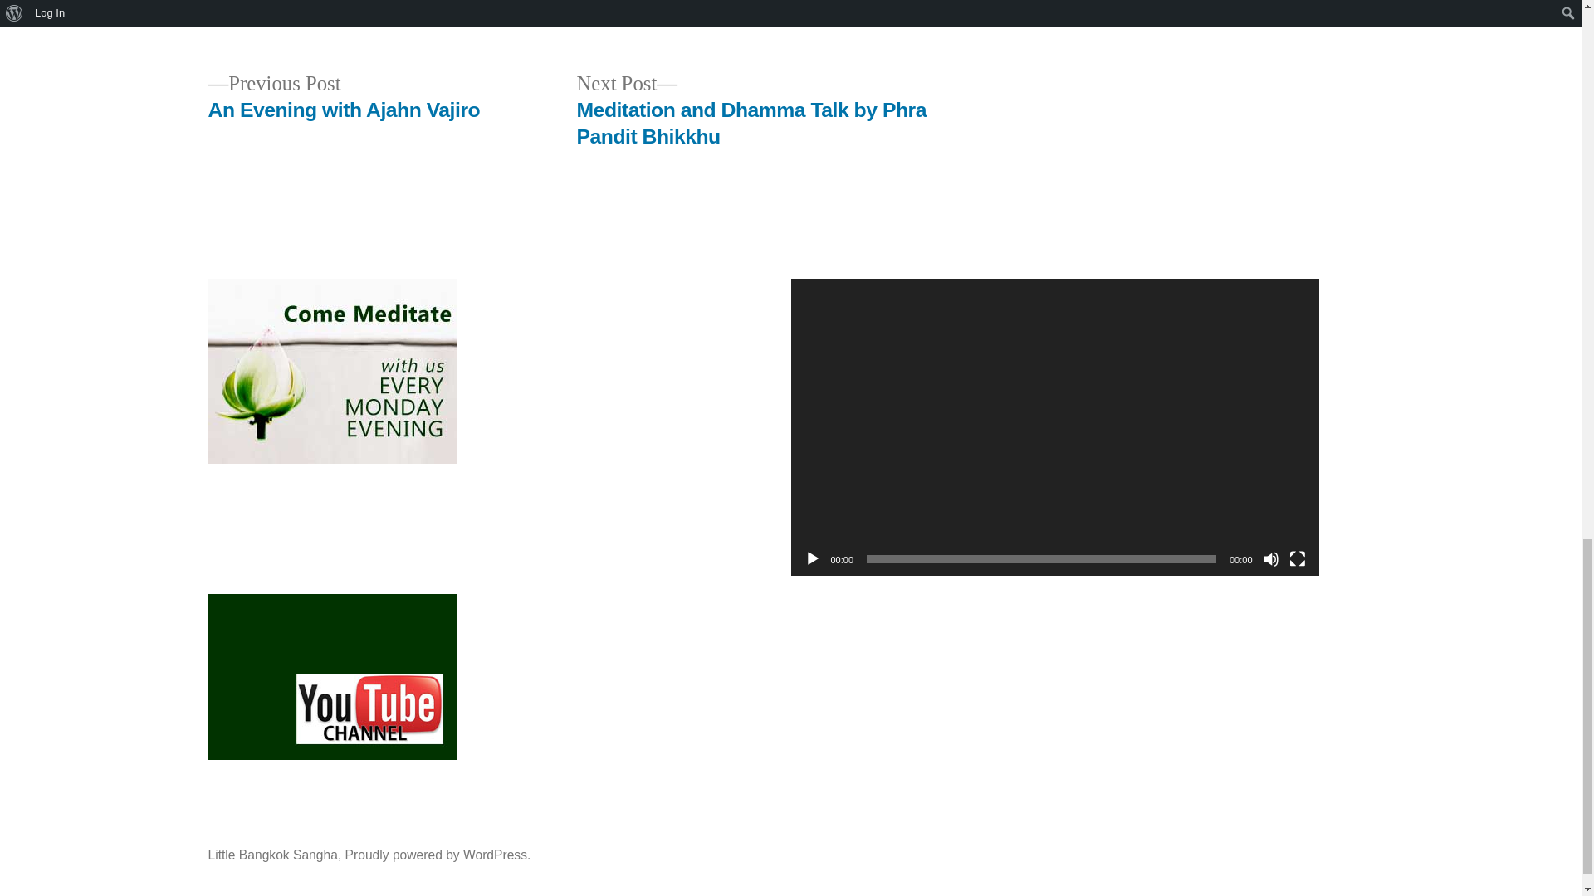 The width and height of the screenshot is (1594, 896). I want to click on meditaiton, so click(845, 7).